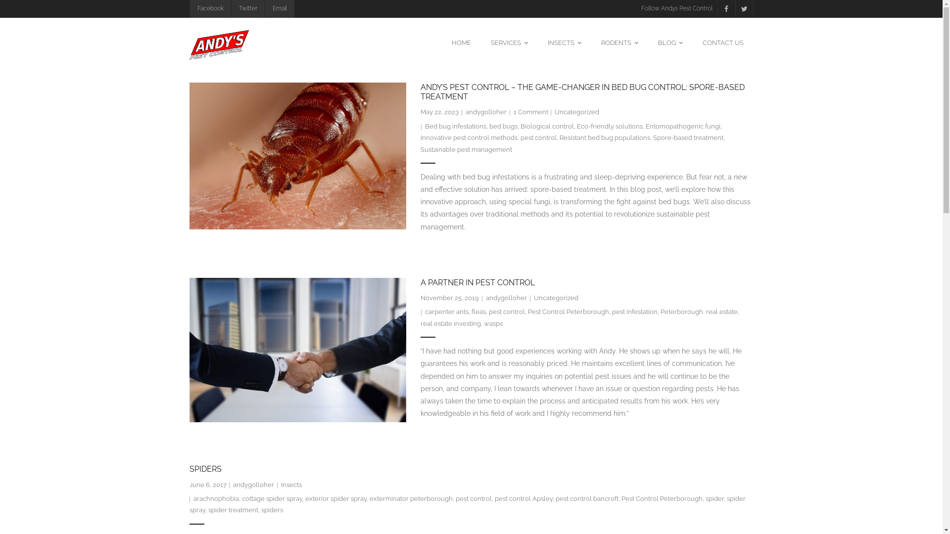 The height and width of the screenshot is (534, 950). What do you see at coordinates (474, 498) in the screenshot?
I see `pest control` at bounding box center [474, 498].